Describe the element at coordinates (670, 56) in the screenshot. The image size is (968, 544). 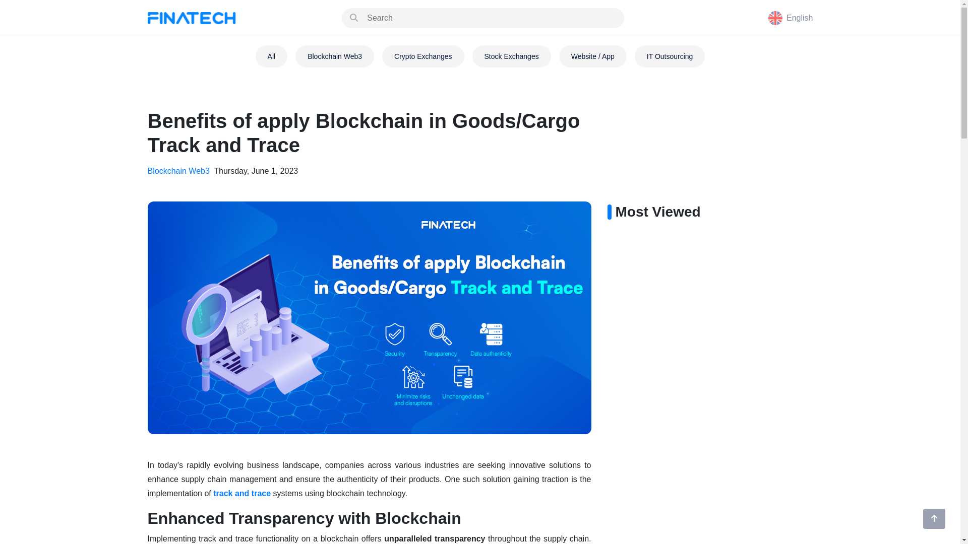
I see `IT Outsourcing` at that location.